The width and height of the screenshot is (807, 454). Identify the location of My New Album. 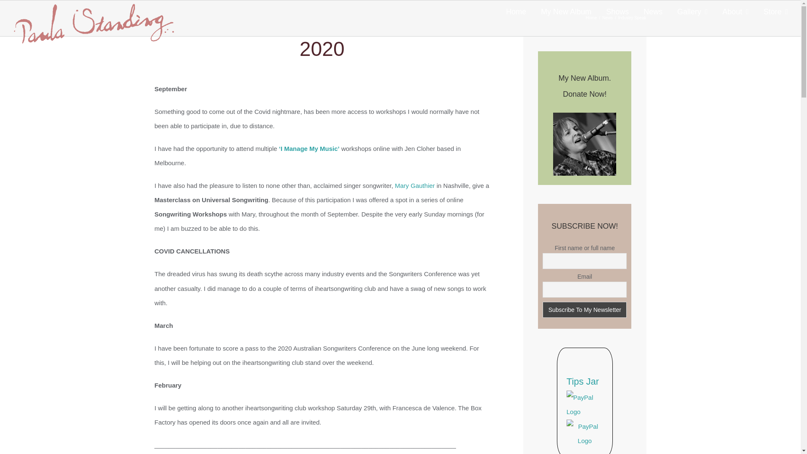
(566, 12).